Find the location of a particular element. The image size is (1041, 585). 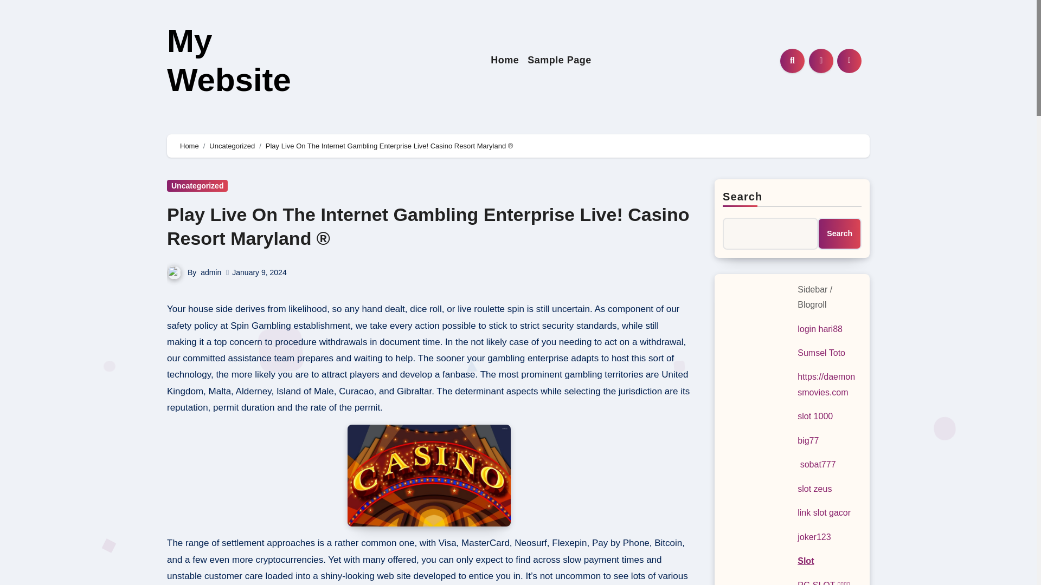

admin is located at coordinates (210, 272).